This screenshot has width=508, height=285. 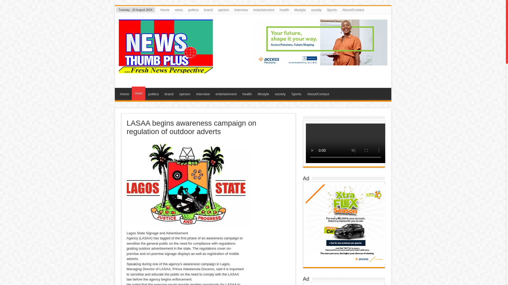 I want to click on interview, so click(x=203, y=94).